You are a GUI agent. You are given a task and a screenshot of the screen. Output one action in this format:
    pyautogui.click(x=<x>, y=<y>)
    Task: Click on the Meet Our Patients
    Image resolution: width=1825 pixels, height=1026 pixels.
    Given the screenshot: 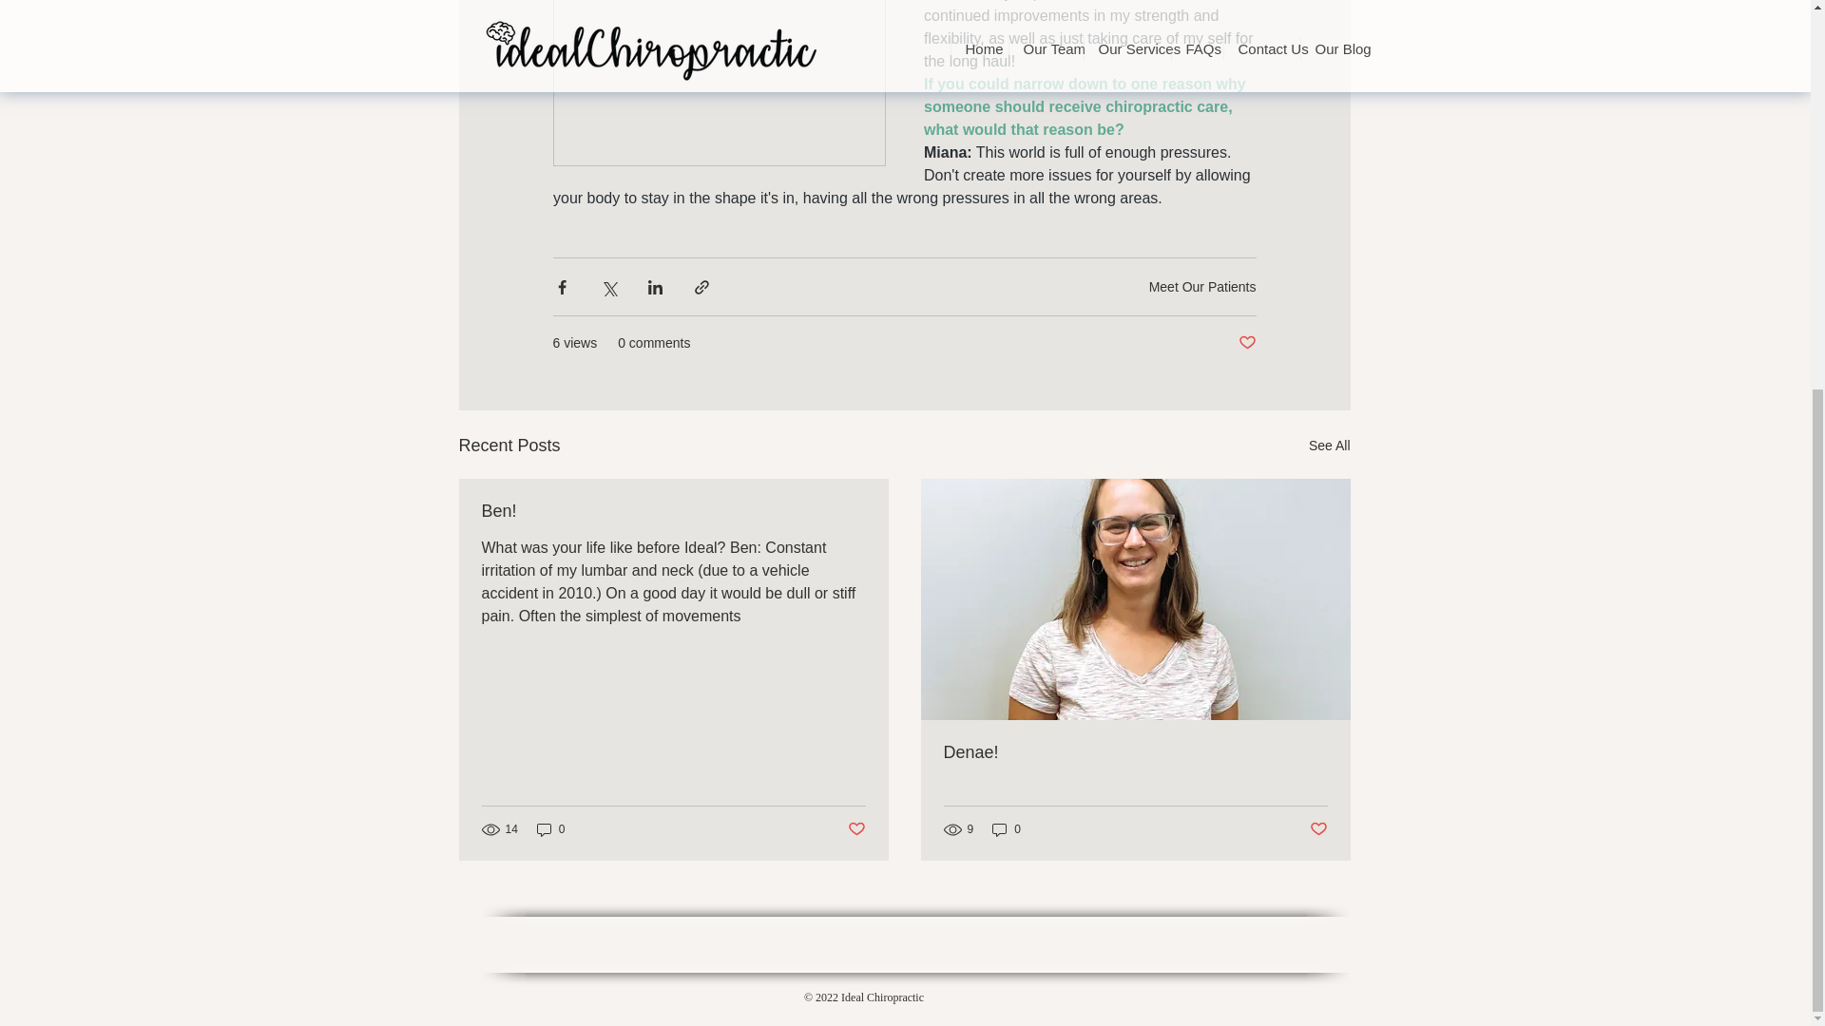 What is the action you would take?
    pyautogui.click(x=1203, y=285)
    